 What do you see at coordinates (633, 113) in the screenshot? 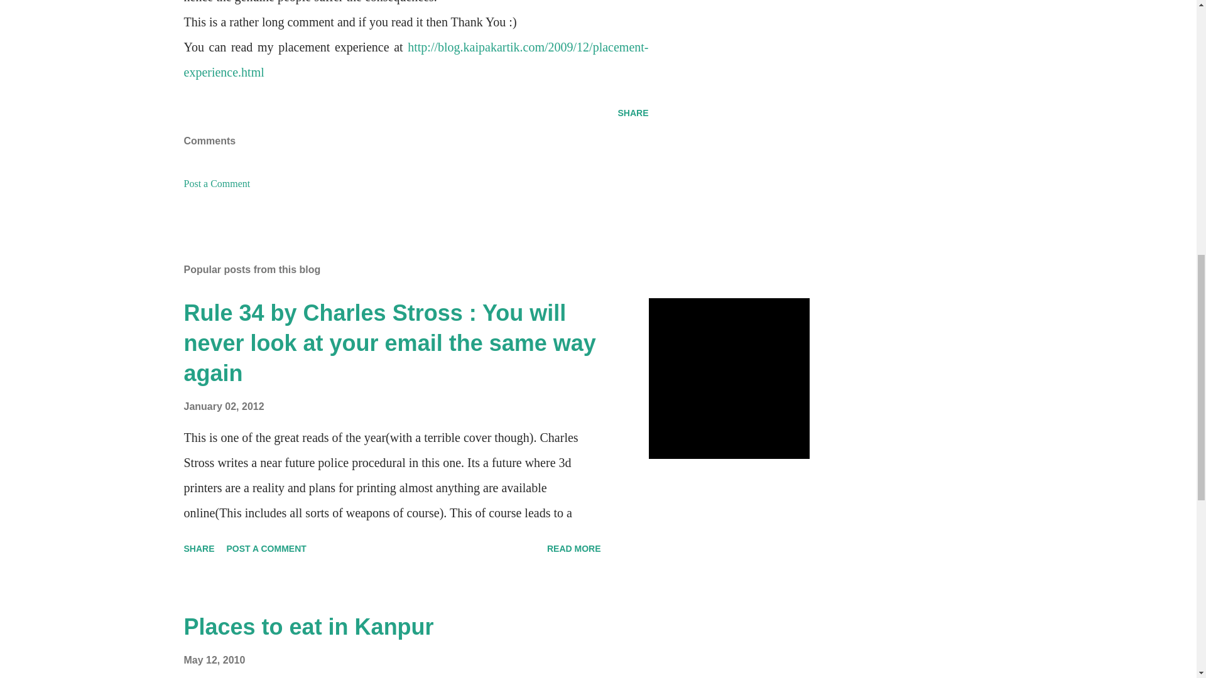
I see `SHARE` at bounding box center [633, 113].